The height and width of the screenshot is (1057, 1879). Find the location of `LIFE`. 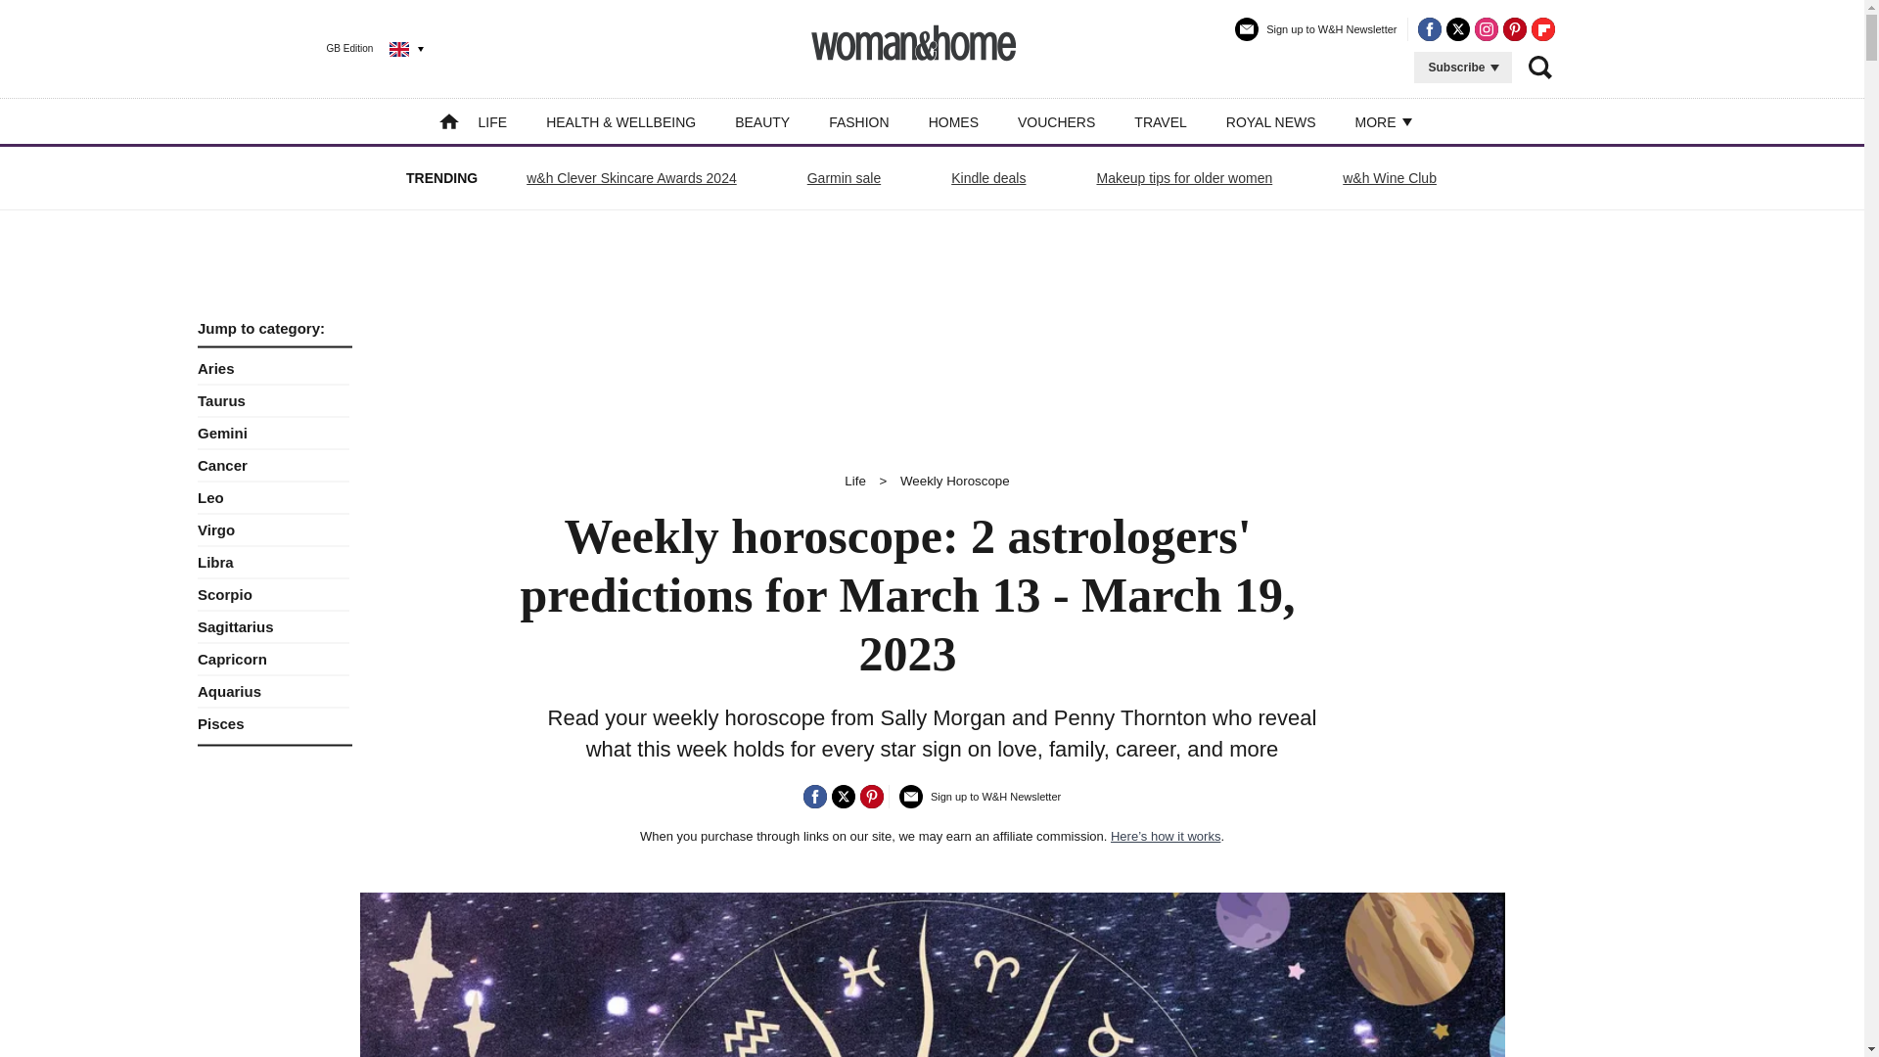

LIFE is located at coordinates (493, 121).